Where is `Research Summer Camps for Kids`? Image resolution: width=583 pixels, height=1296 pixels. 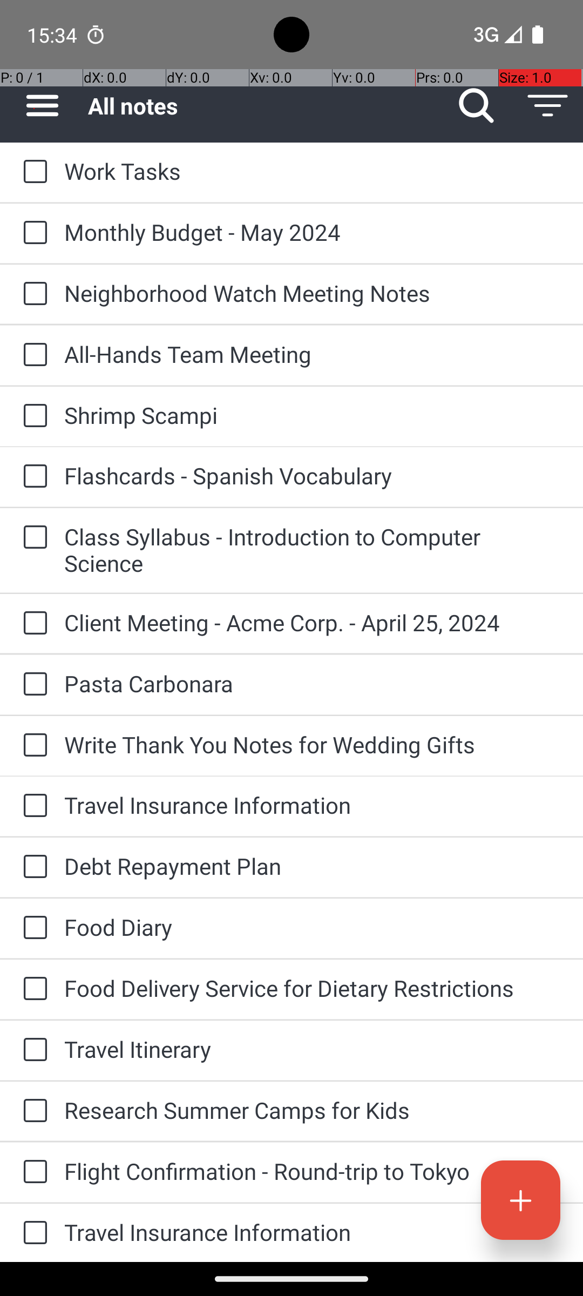 Research Summer Camps for Kids is located at coordinates (313, 1110).